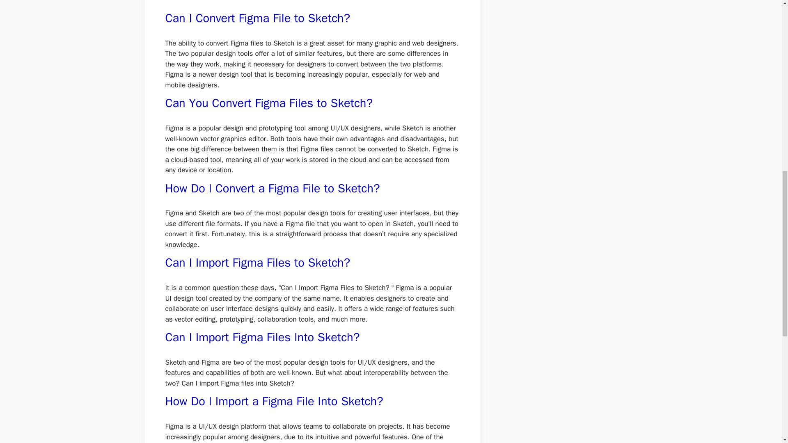 The image size is (788, 443). I want to click on How Do I Import a Figma File Into Sketch?, so click(274, 401).